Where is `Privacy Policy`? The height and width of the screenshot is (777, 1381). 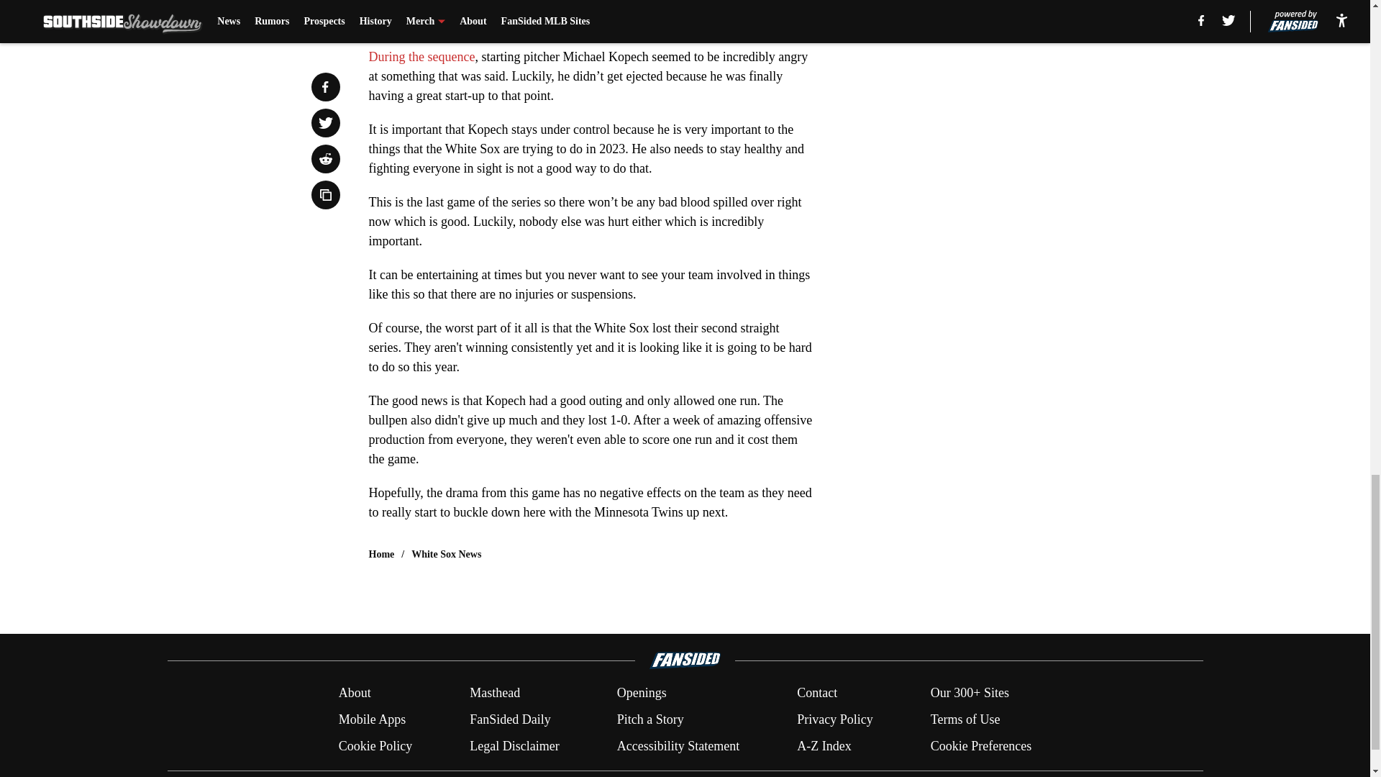 Privacy Policy is located at coordinates (834, 719).